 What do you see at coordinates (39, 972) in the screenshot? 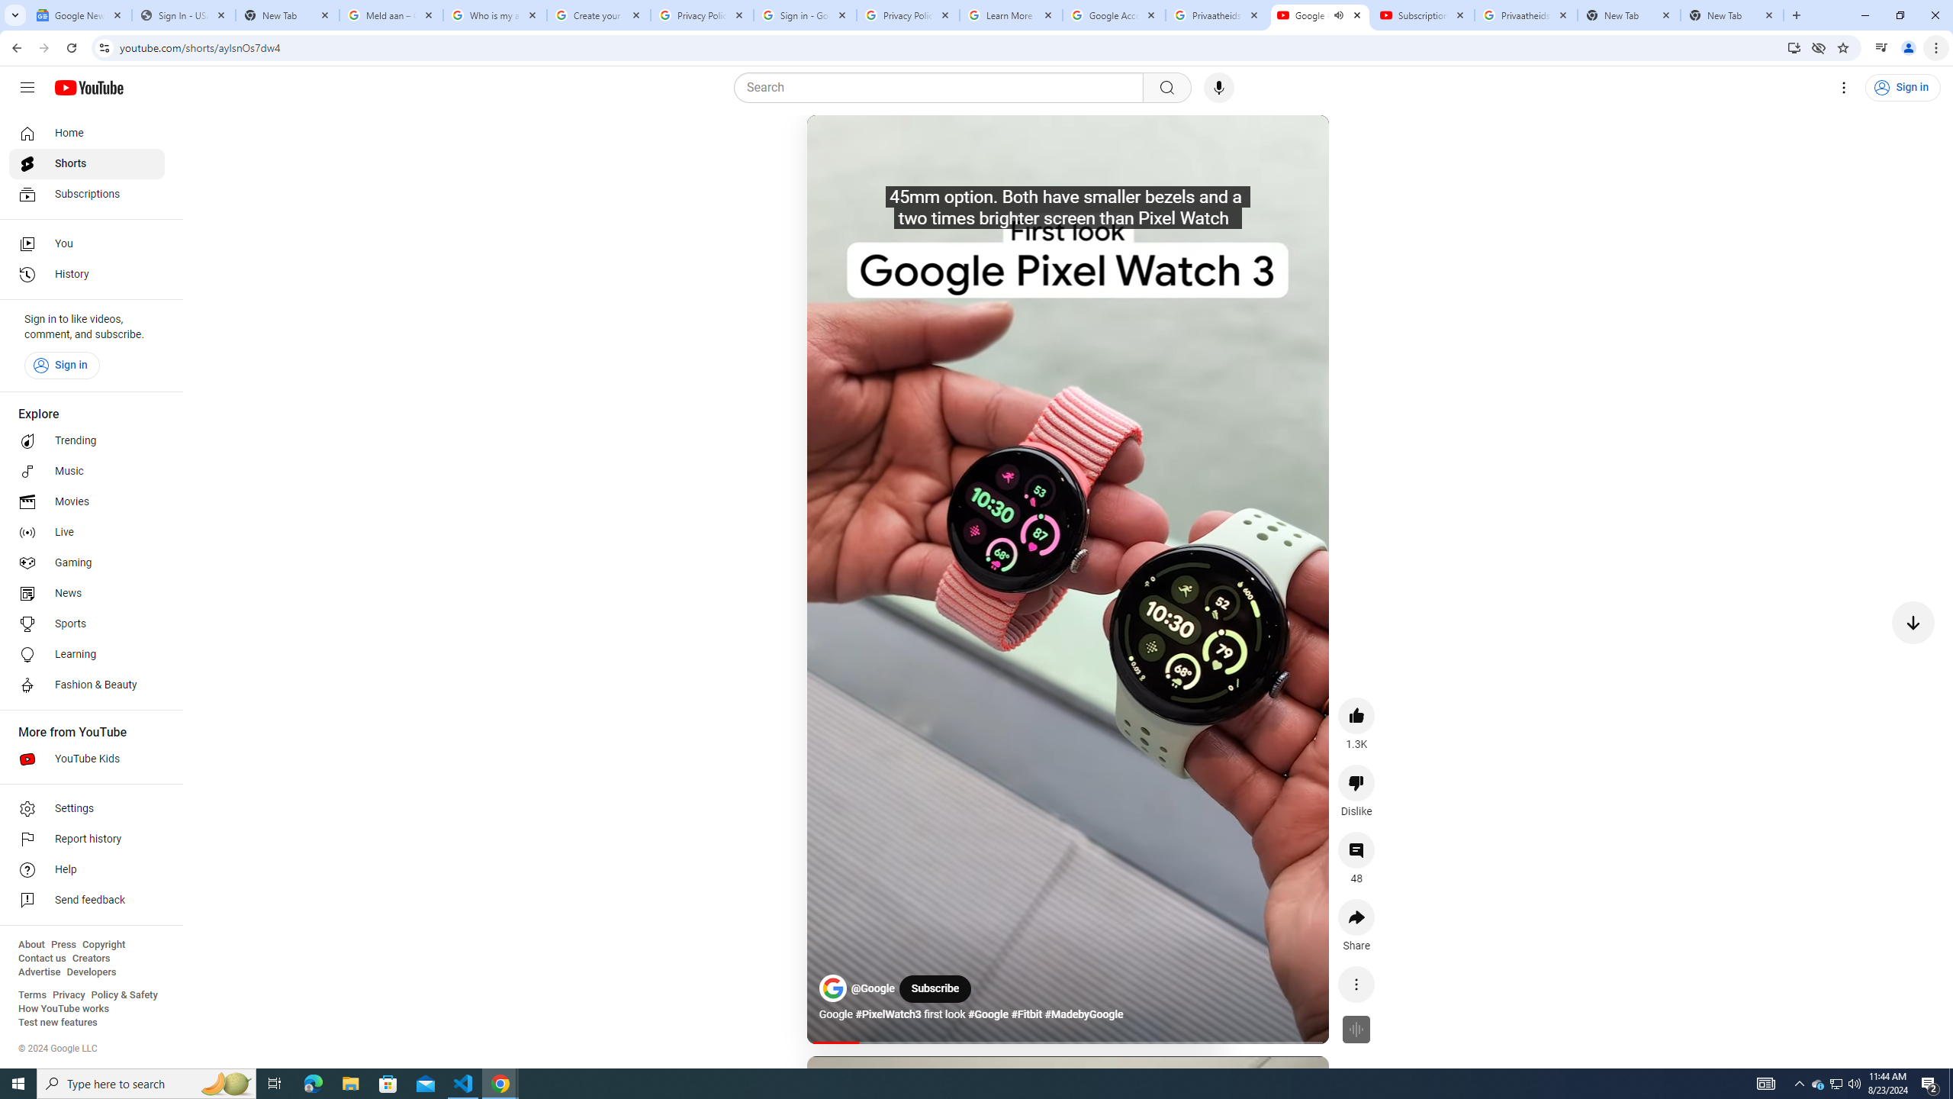
I see `Advertise` at bounding box center [39, 972].